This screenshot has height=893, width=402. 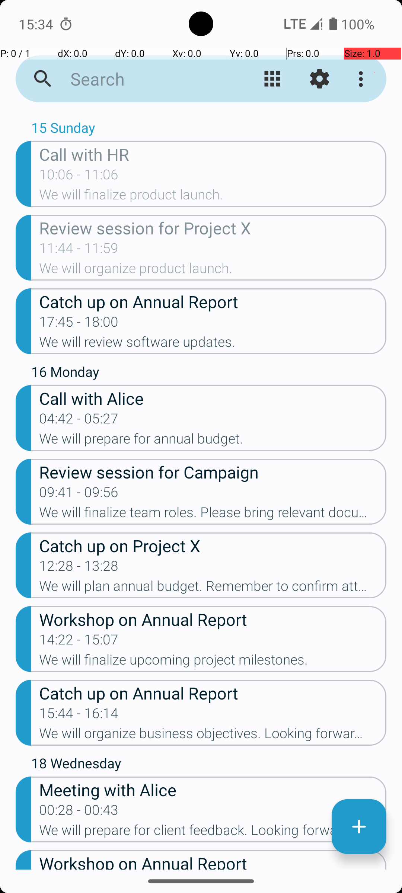 I want to click on 17:45 - 18:00, so click(x=79, y=324).